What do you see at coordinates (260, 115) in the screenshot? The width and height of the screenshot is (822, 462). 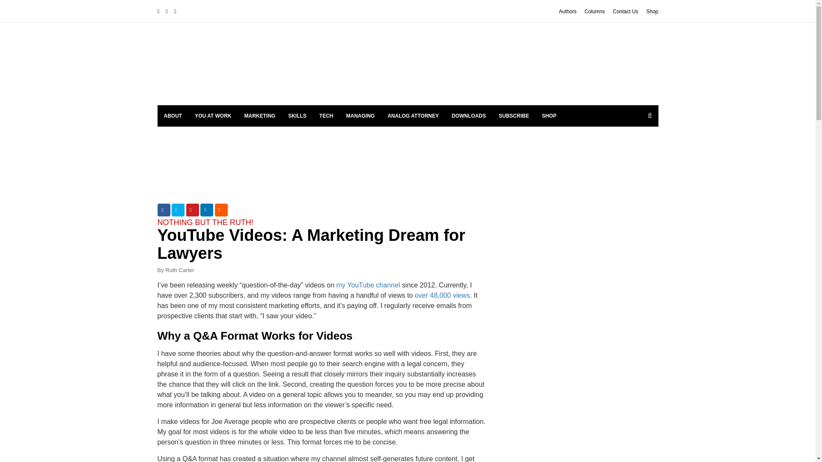 I see `Marketing` at bounding box center [260, 115].